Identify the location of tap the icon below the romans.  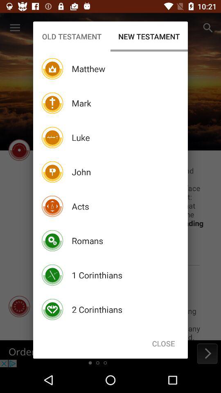
(97, 275).